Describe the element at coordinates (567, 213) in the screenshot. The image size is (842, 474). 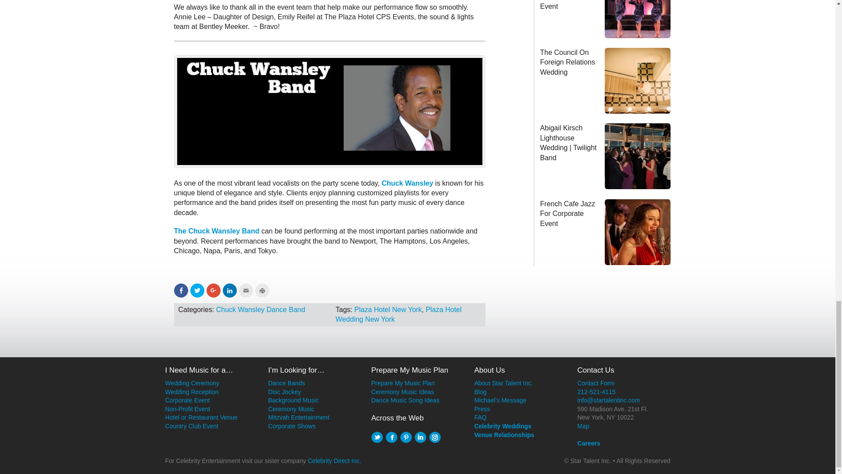
I see `French Cafe Jazz For Corporate Event` at that location.